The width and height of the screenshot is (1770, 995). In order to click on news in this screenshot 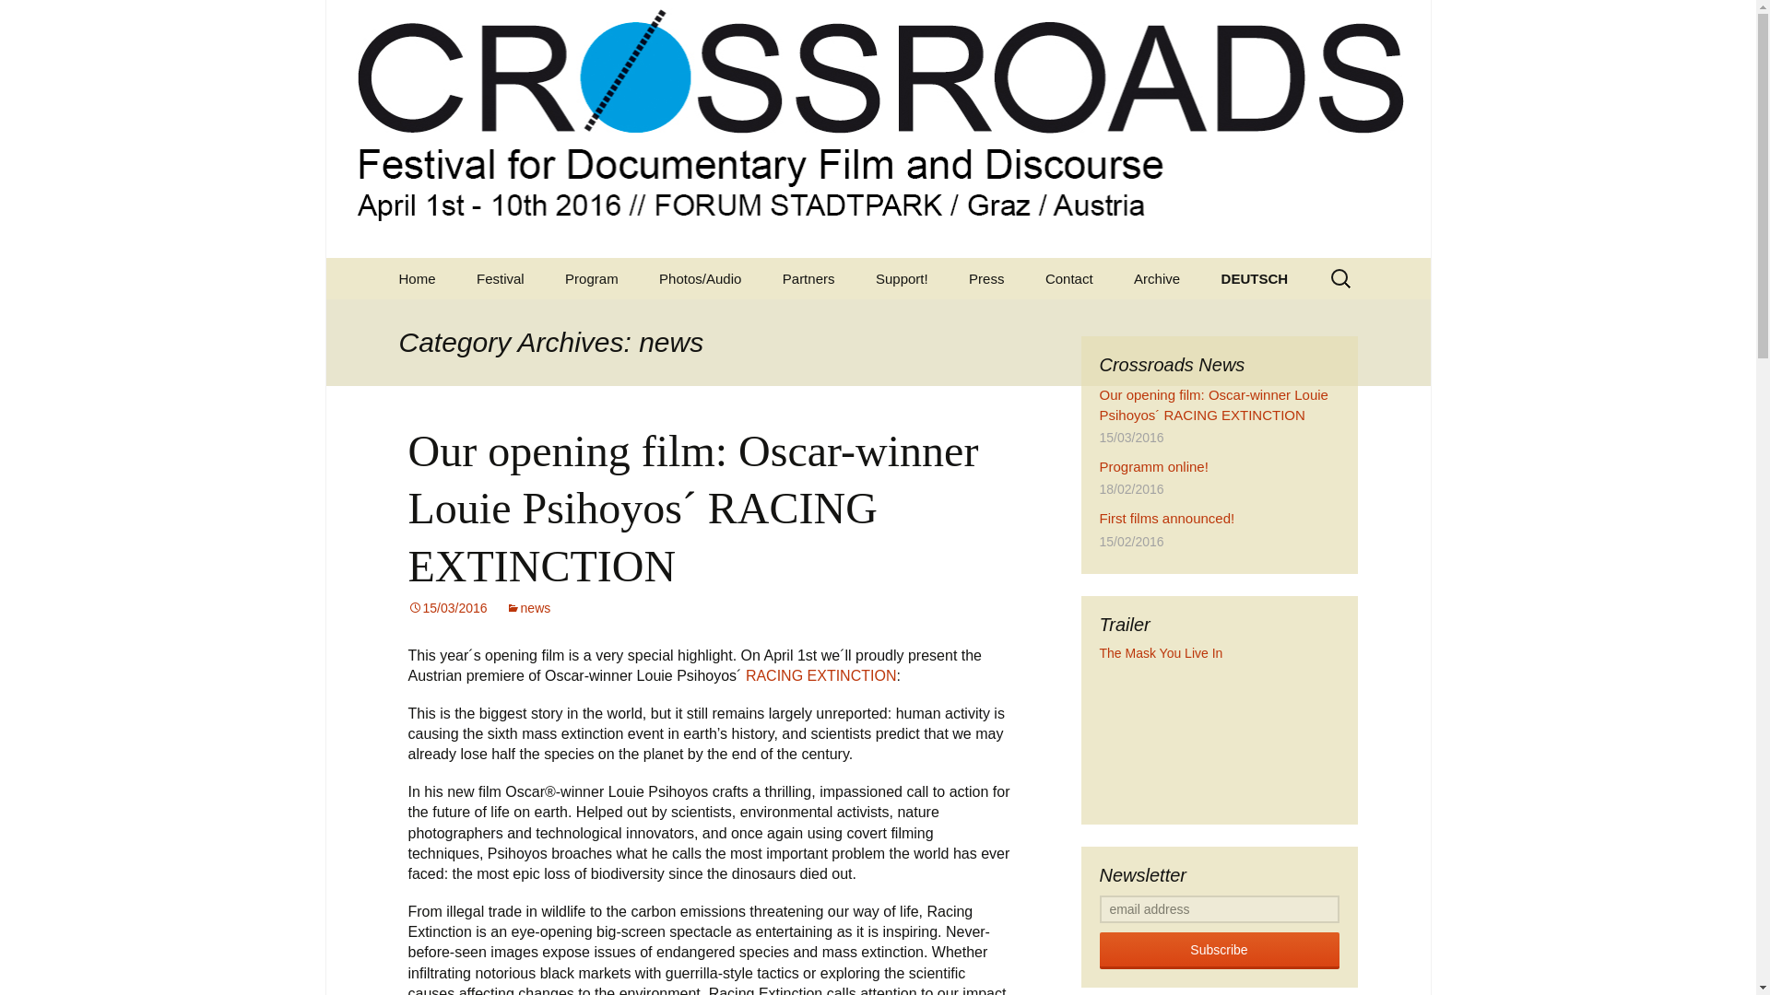, I will do `click(528, 608)`.